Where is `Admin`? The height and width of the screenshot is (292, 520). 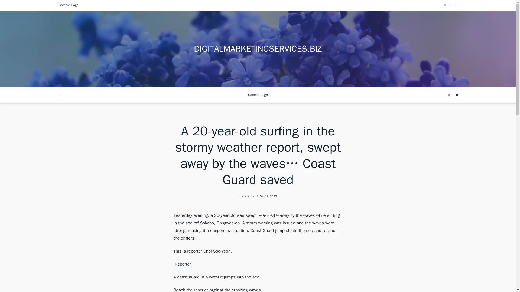
Admin is located at coordinates (246, 196).